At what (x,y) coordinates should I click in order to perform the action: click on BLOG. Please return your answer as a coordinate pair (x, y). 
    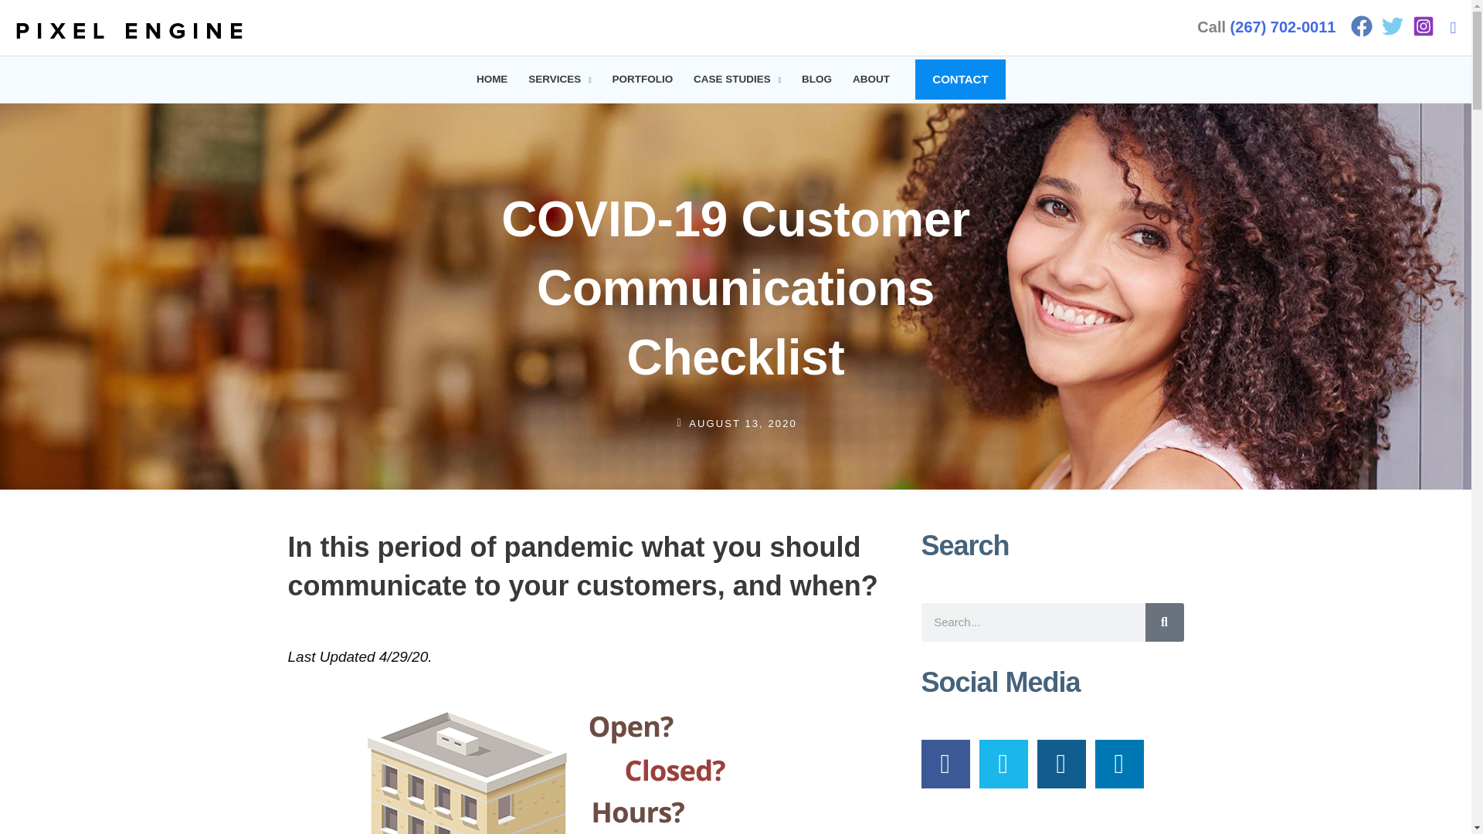
    Looking at the image, I should click on (817, 79).